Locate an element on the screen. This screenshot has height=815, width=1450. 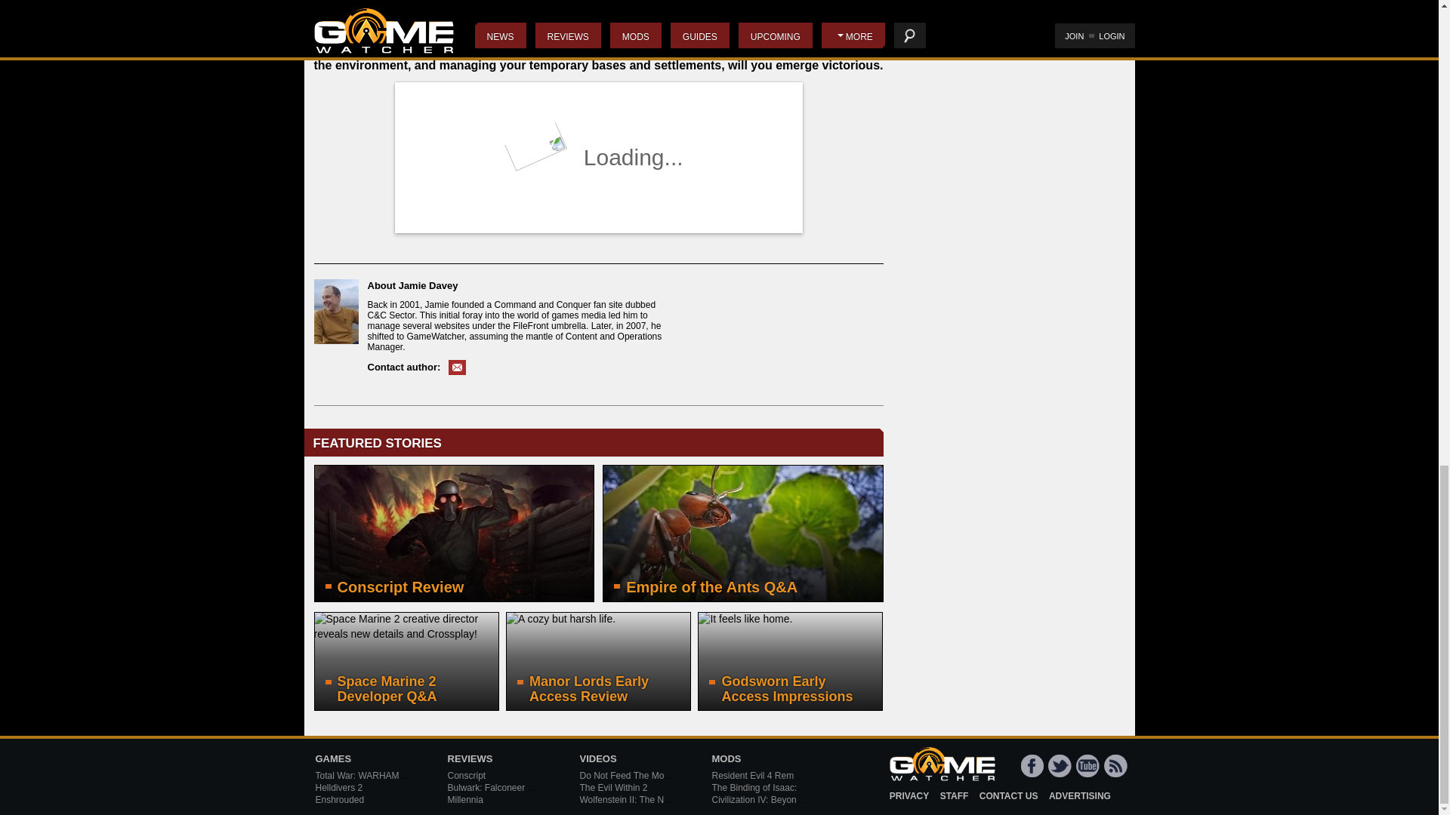
Godsworn Early Access Impressions is located at coordinates (790, 661).